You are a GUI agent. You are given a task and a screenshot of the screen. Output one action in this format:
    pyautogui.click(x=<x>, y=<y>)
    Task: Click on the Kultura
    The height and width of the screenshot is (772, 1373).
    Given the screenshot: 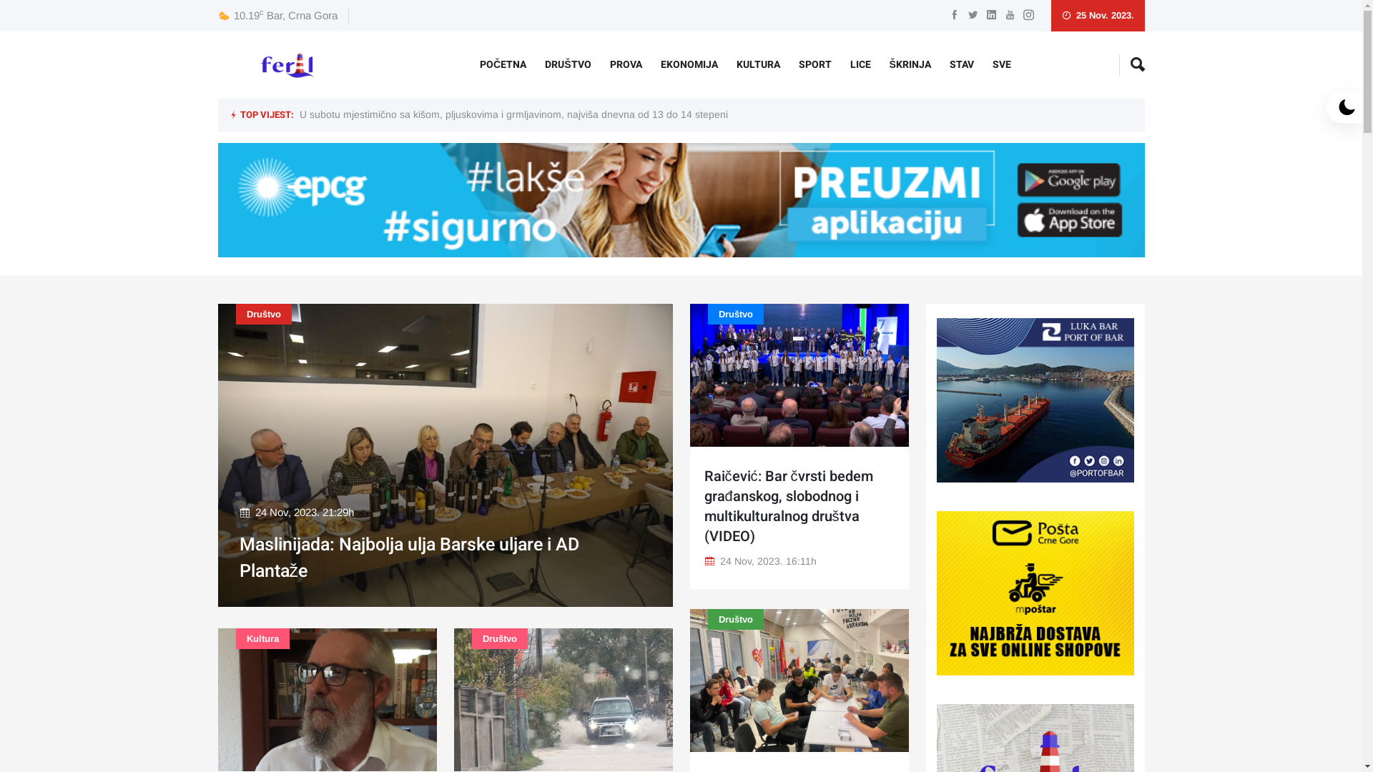 What is the action you would take?
    pyautogui.click(x=263, y=639)
    